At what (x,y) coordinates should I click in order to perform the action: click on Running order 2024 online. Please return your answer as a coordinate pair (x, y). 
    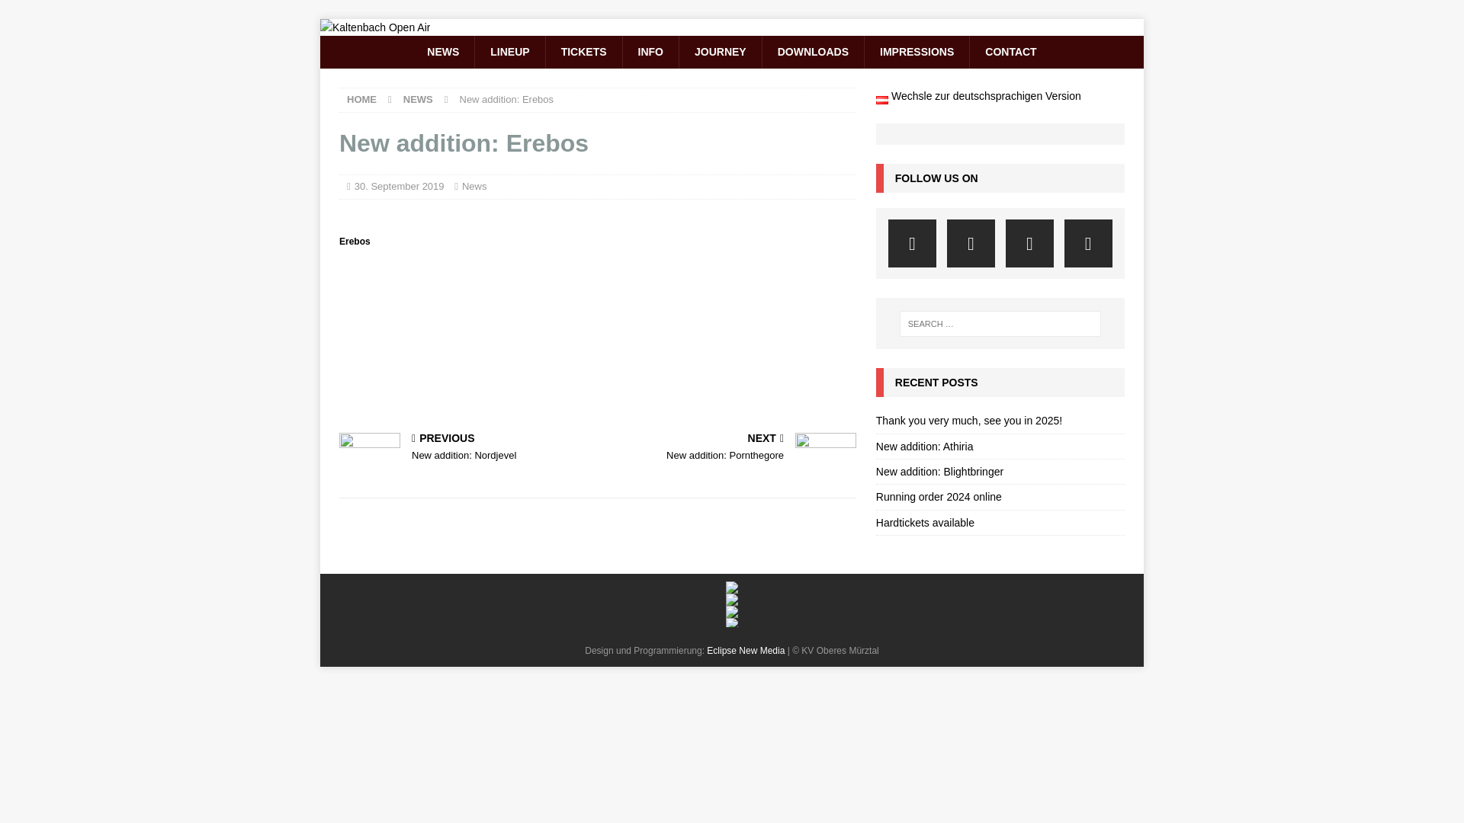
    Looking at the image, I should click on (938, 496).